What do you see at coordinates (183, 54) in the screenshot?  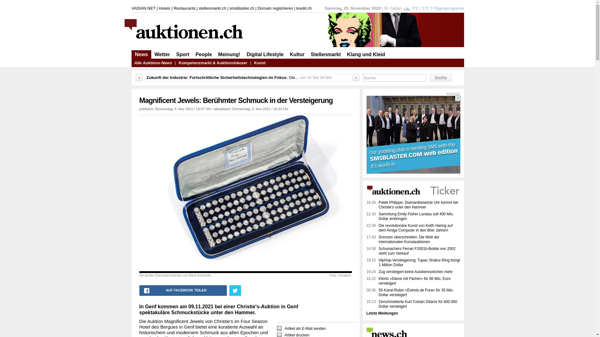 I see `Sport` at bounding box center [183, 54].